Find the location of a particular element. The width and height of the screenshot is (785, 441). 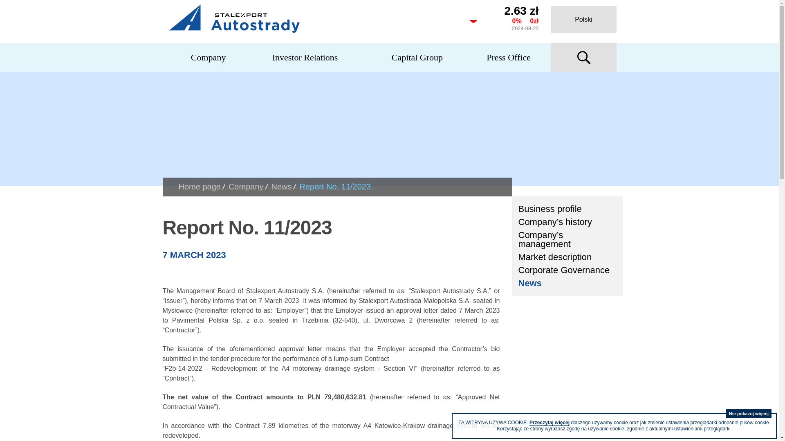

News is located at coordinates (282, 186).